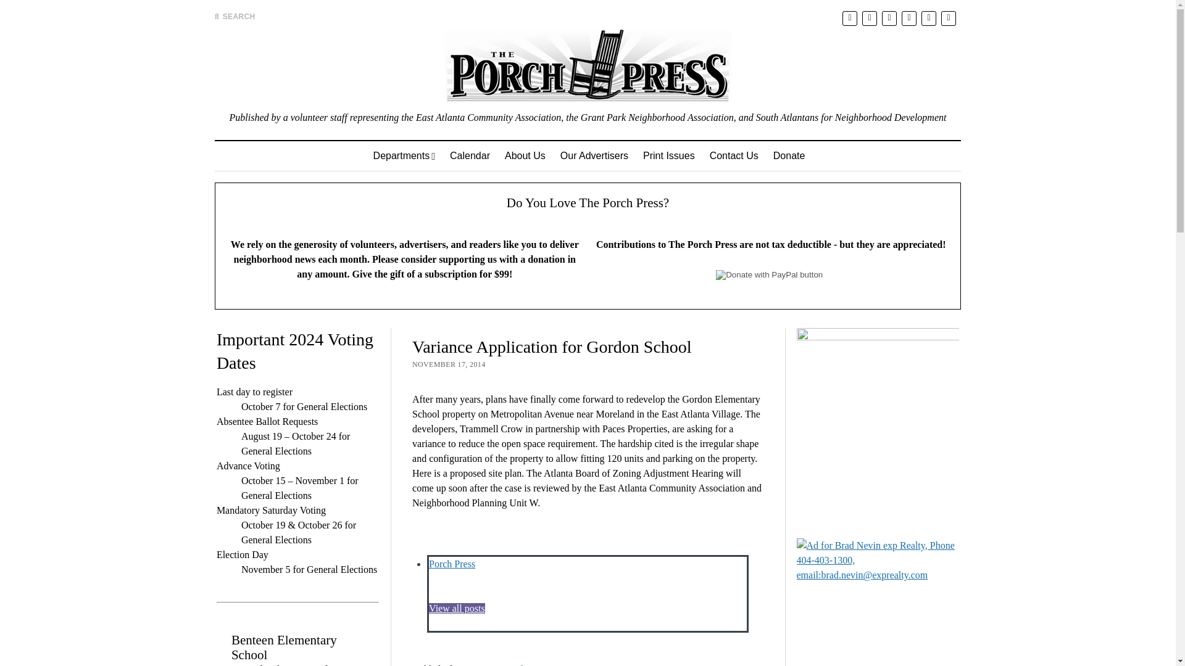  Describe the element at coordinates (493, 665) in the screenshot. I see `View all posts in Uncategorized` at that location.